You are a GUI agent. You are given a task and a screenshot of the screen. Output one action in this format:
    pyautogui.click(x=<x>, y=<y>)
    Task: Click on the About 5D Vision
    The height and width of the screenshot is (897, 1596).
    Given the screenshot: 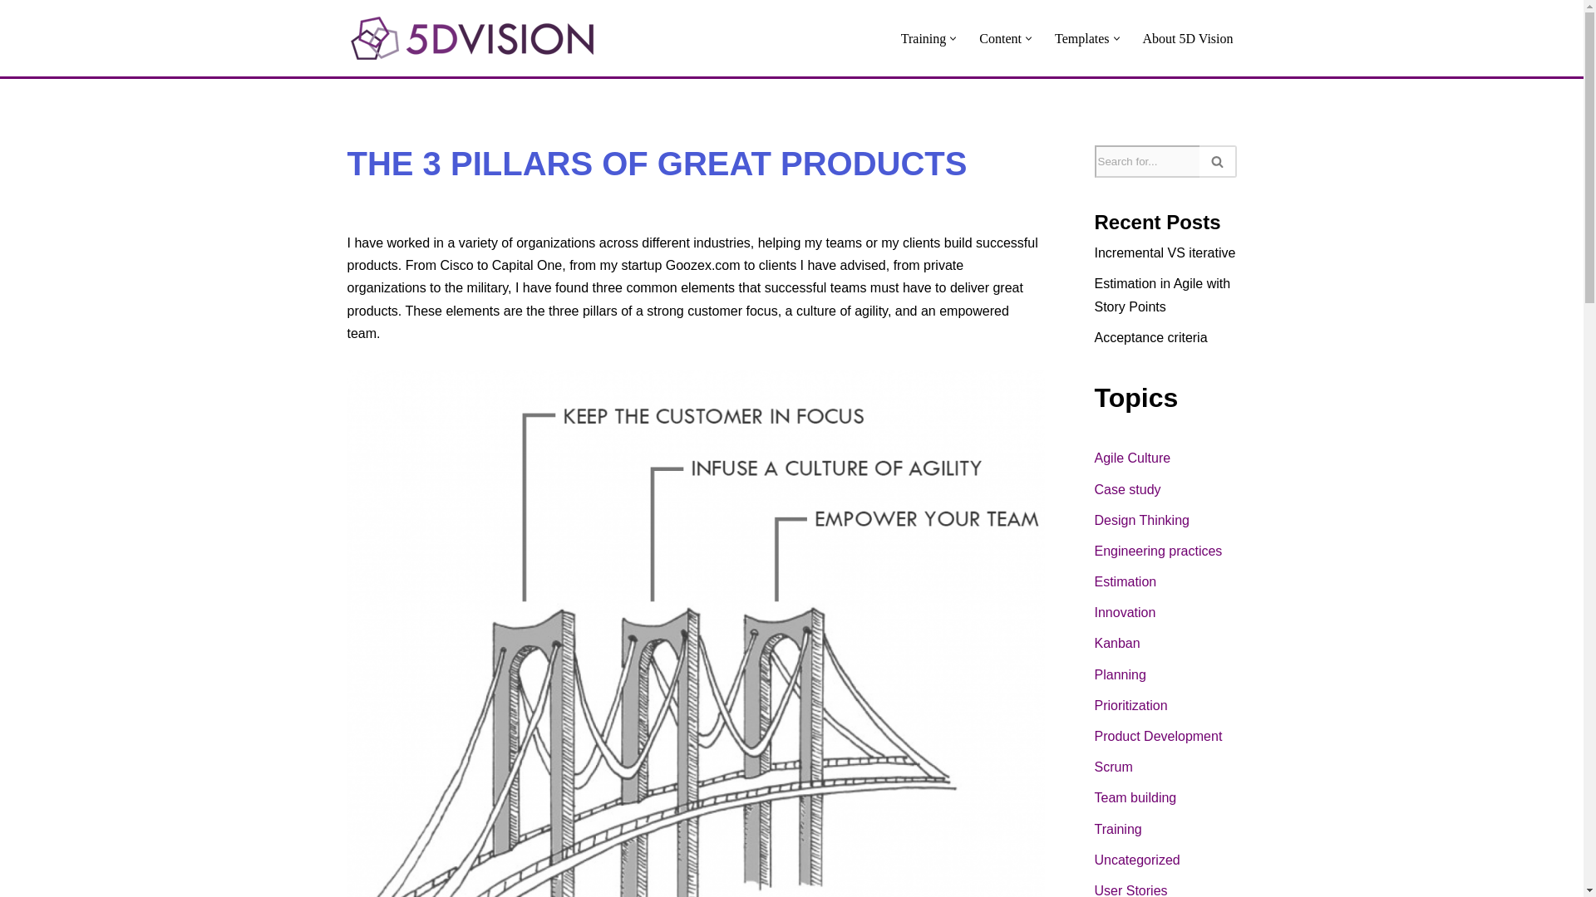 What is the action you would take?
    pyautogui.click(x=1188, y=38)
    